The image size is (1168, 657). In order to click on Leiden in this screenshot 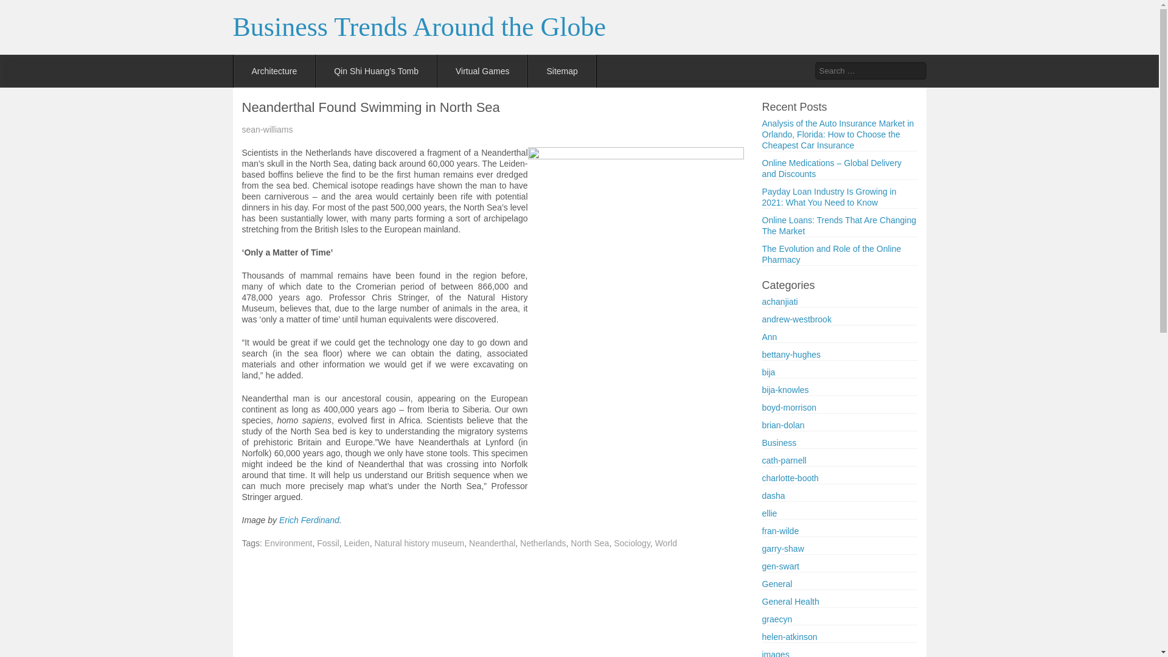, I will do `click(357, 543)`.